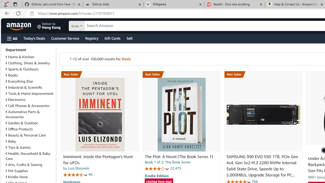 This screenshot has height=183, width=325. Describe the element at coordinates (15, 100) in the screenshot. I see `Electronics` at that location.